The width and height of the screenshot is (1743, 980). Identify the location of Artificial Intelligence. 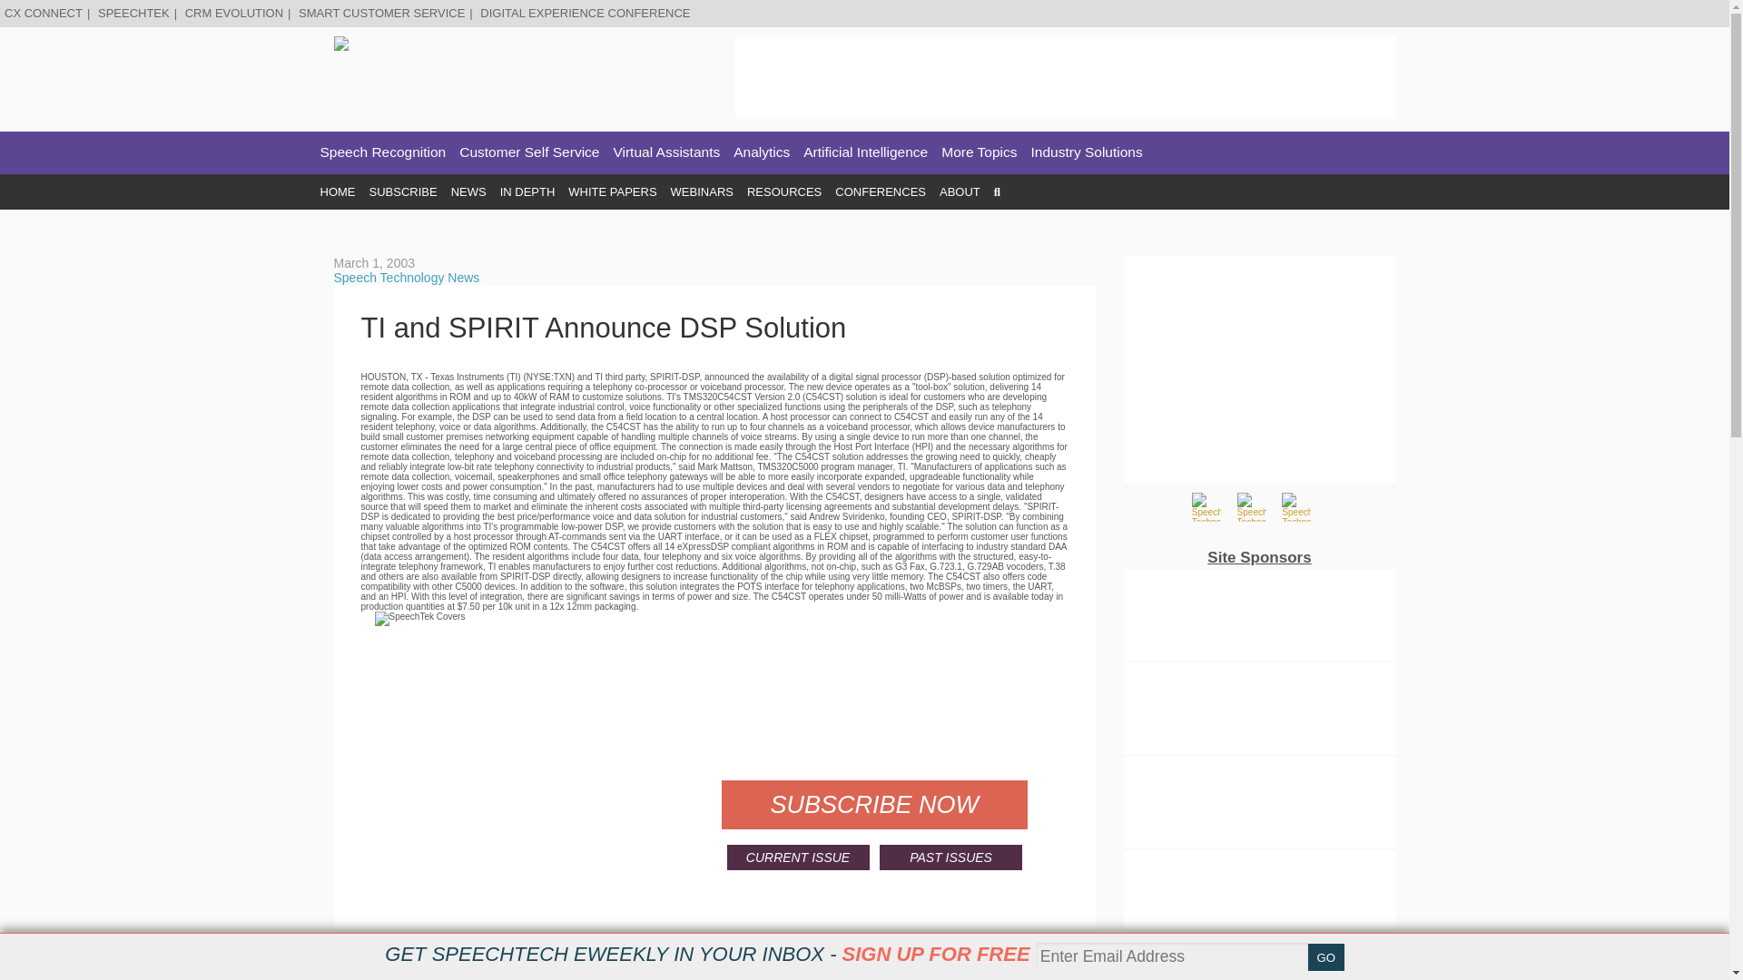
(865, 152).